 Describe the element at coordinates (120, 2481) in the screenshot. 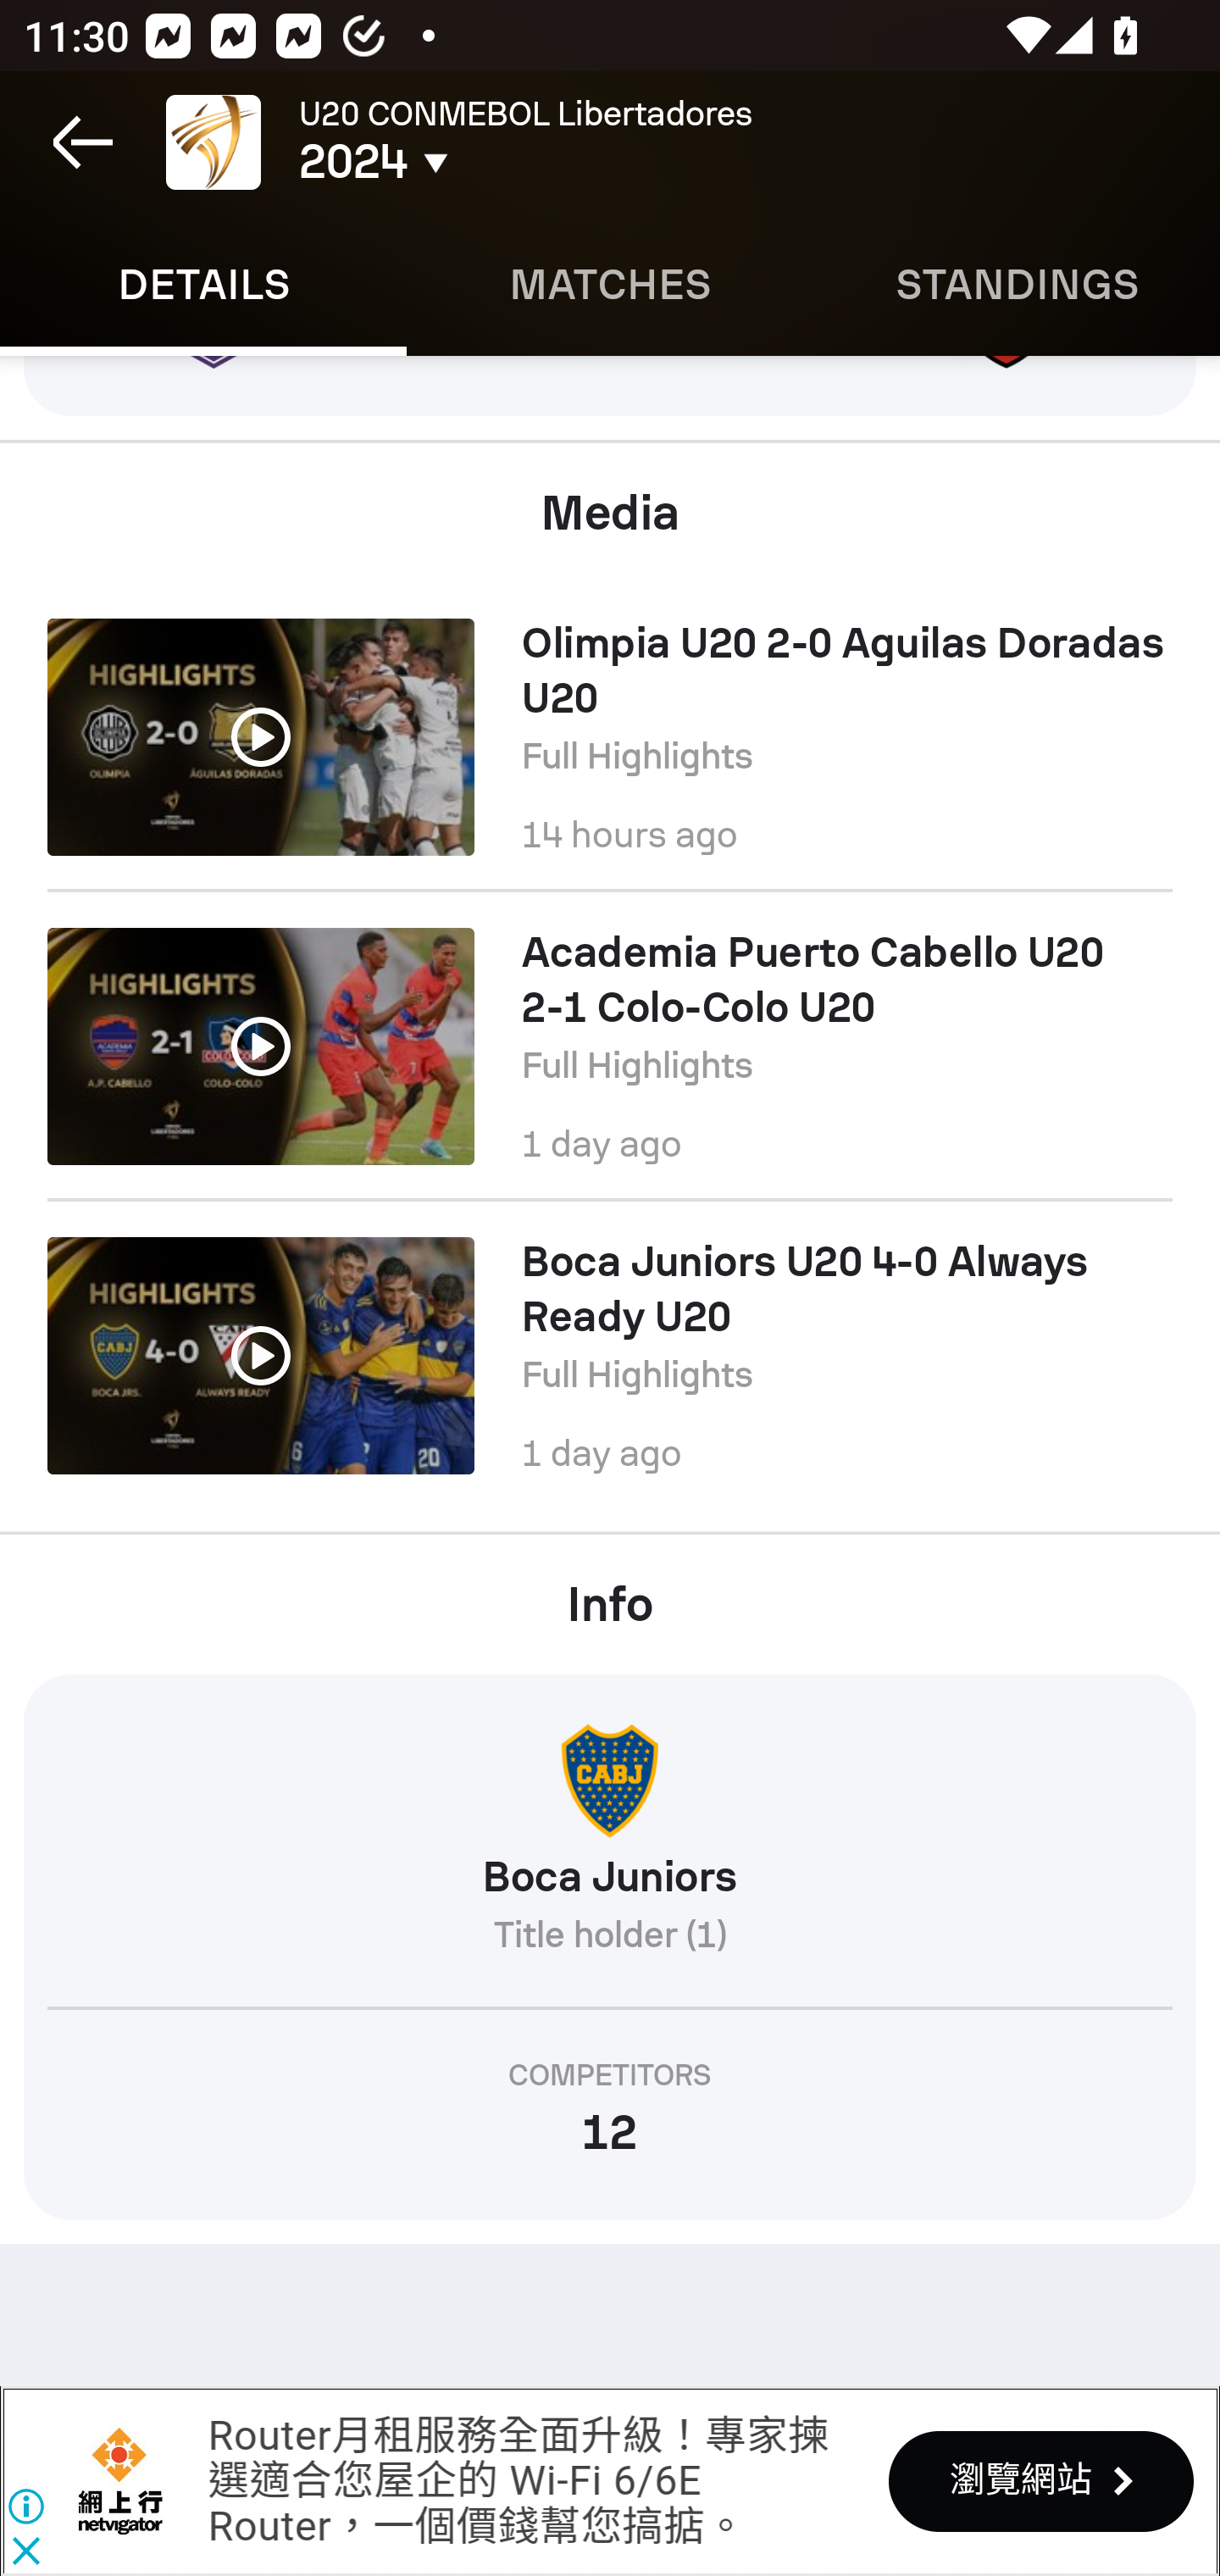

I see `網上行 Netvigator` at that location.